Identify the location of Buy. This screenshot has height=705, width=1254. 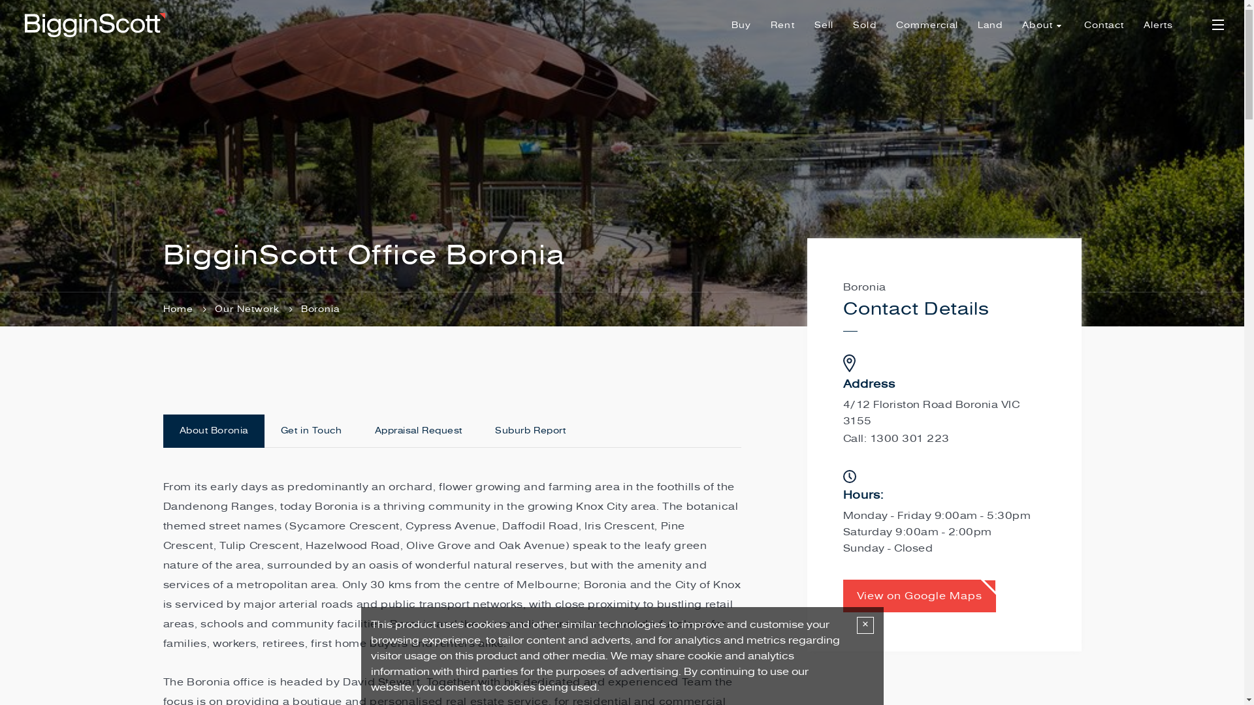
(741, 25).